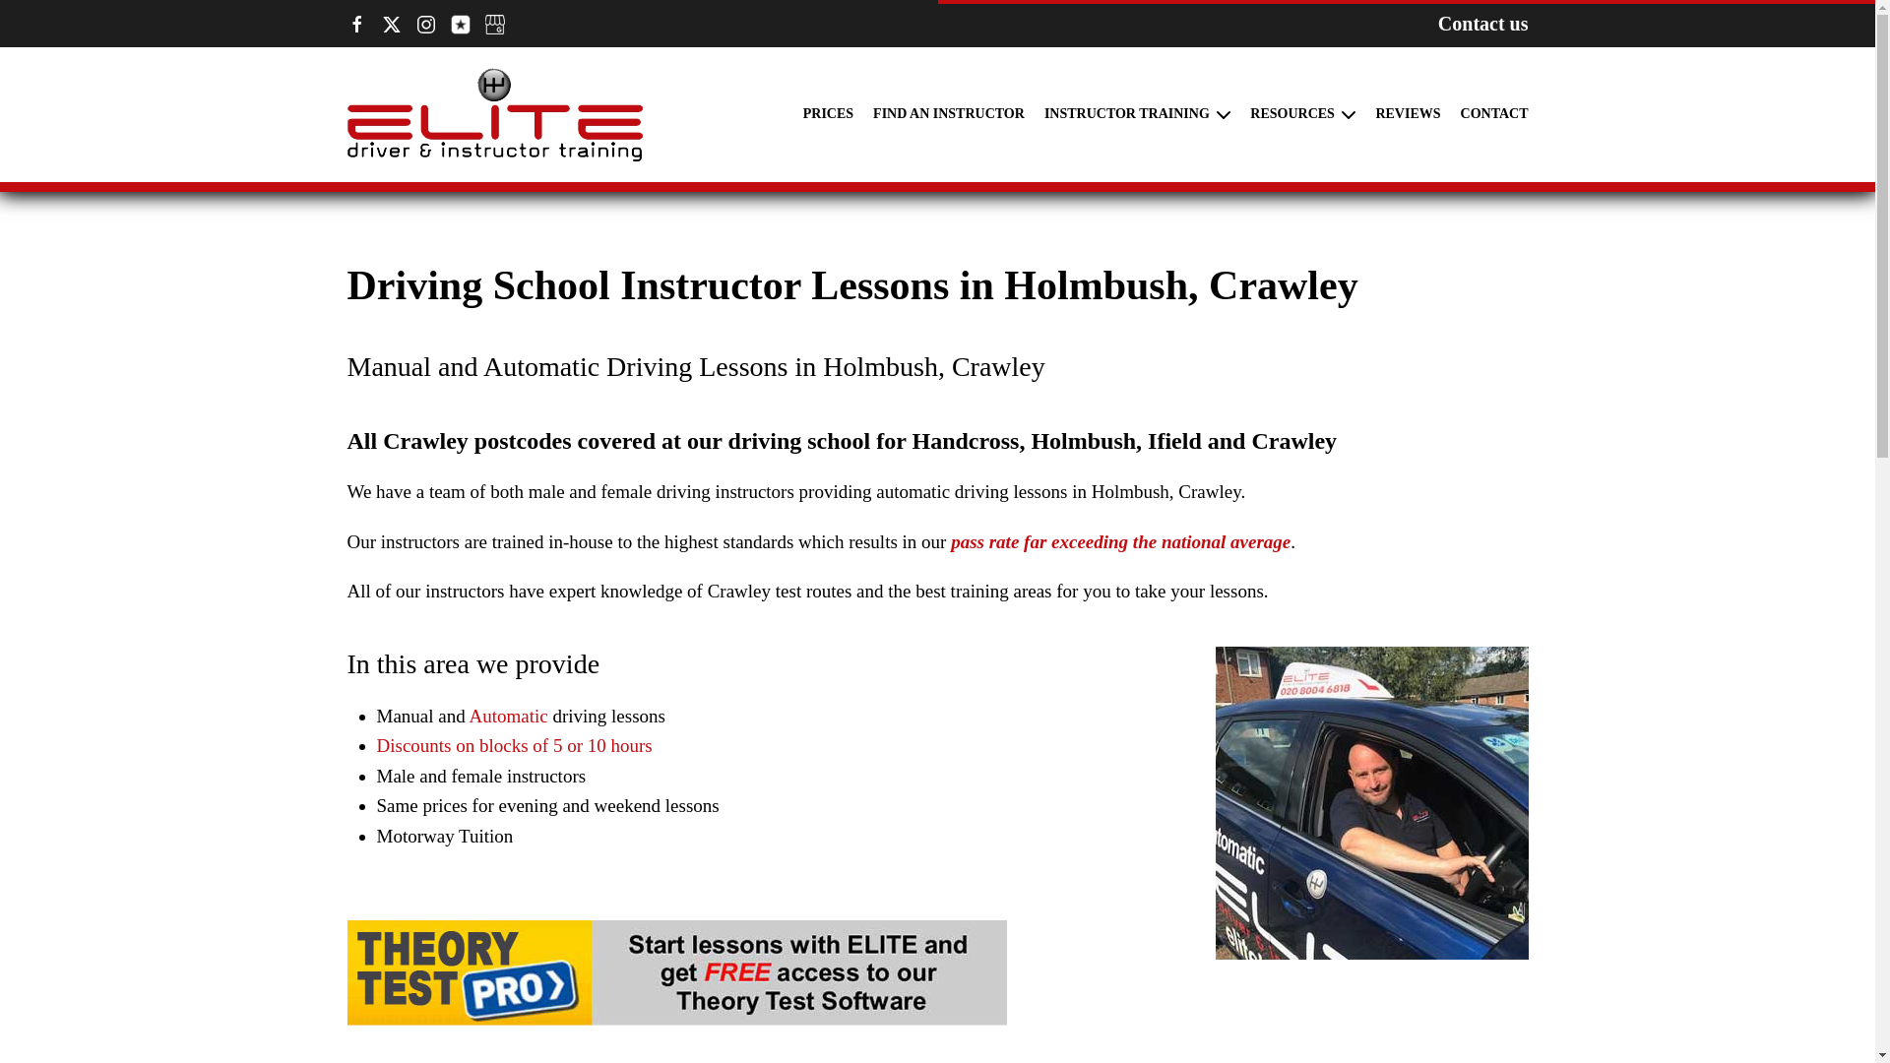 This screenshot has width=1890, height=1063. I want to click on Automatic, so click(508, 716).